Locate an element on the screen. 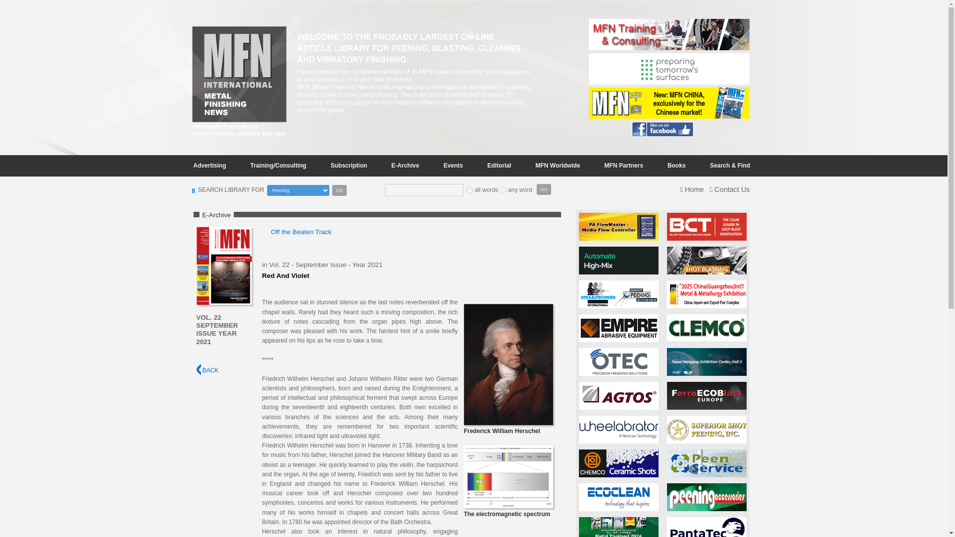 This screenshot has height=537, width=955. OR is located at coordinates (502, 190).